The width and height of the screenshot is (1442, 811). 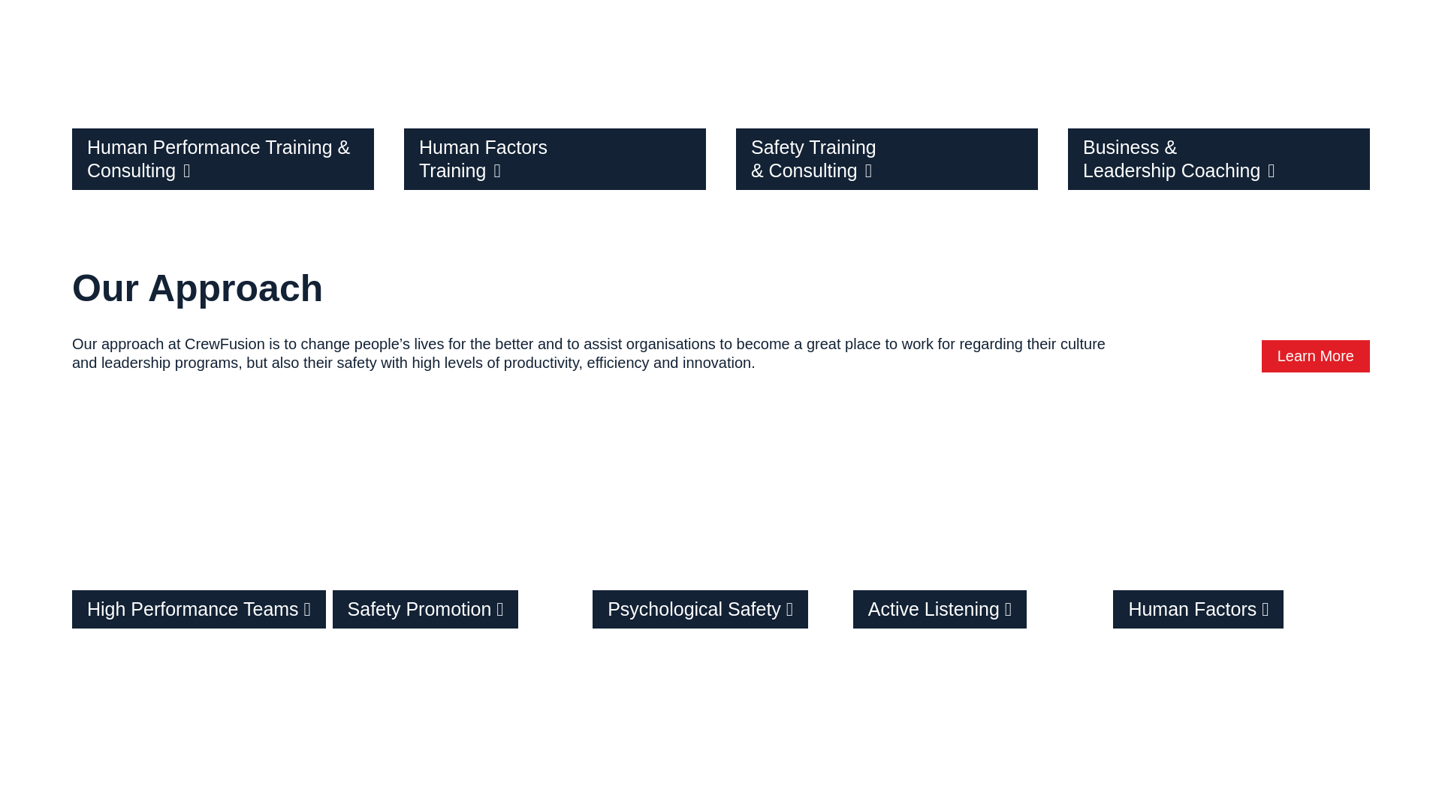 I want to click on Safety Differently, so click(x=1241, y=737).